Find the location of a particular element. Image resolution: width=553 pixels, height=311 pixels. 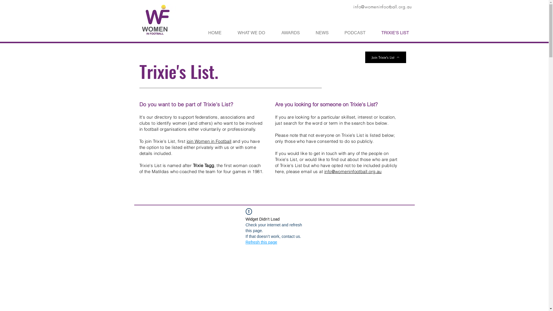

WHAT WE DO is located at coordinates (246, 33).